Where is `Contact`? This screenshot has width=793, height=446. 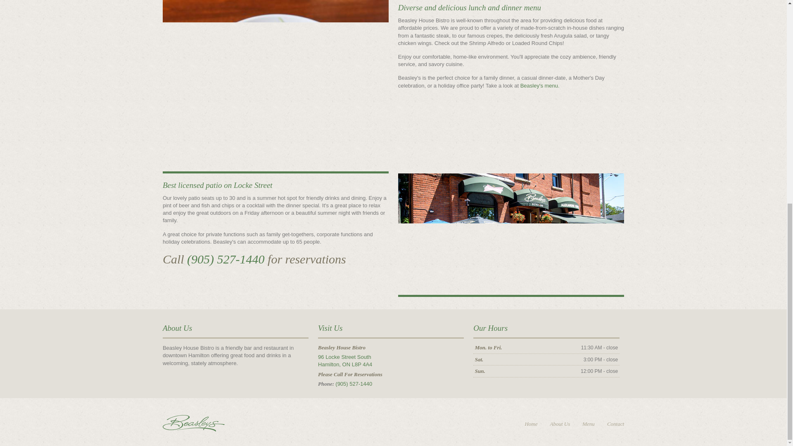 Contact is located at coordinates (615, 424).